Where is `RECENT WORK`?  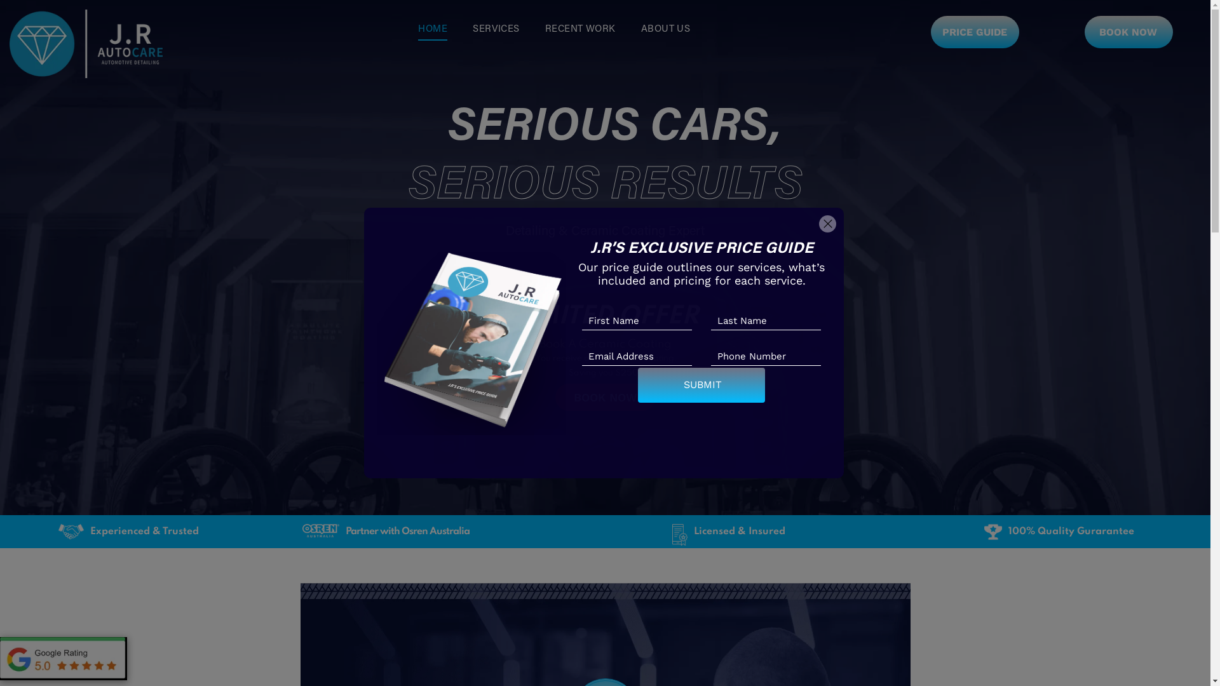
RECENT WORK is located at coordinates (581, 30).